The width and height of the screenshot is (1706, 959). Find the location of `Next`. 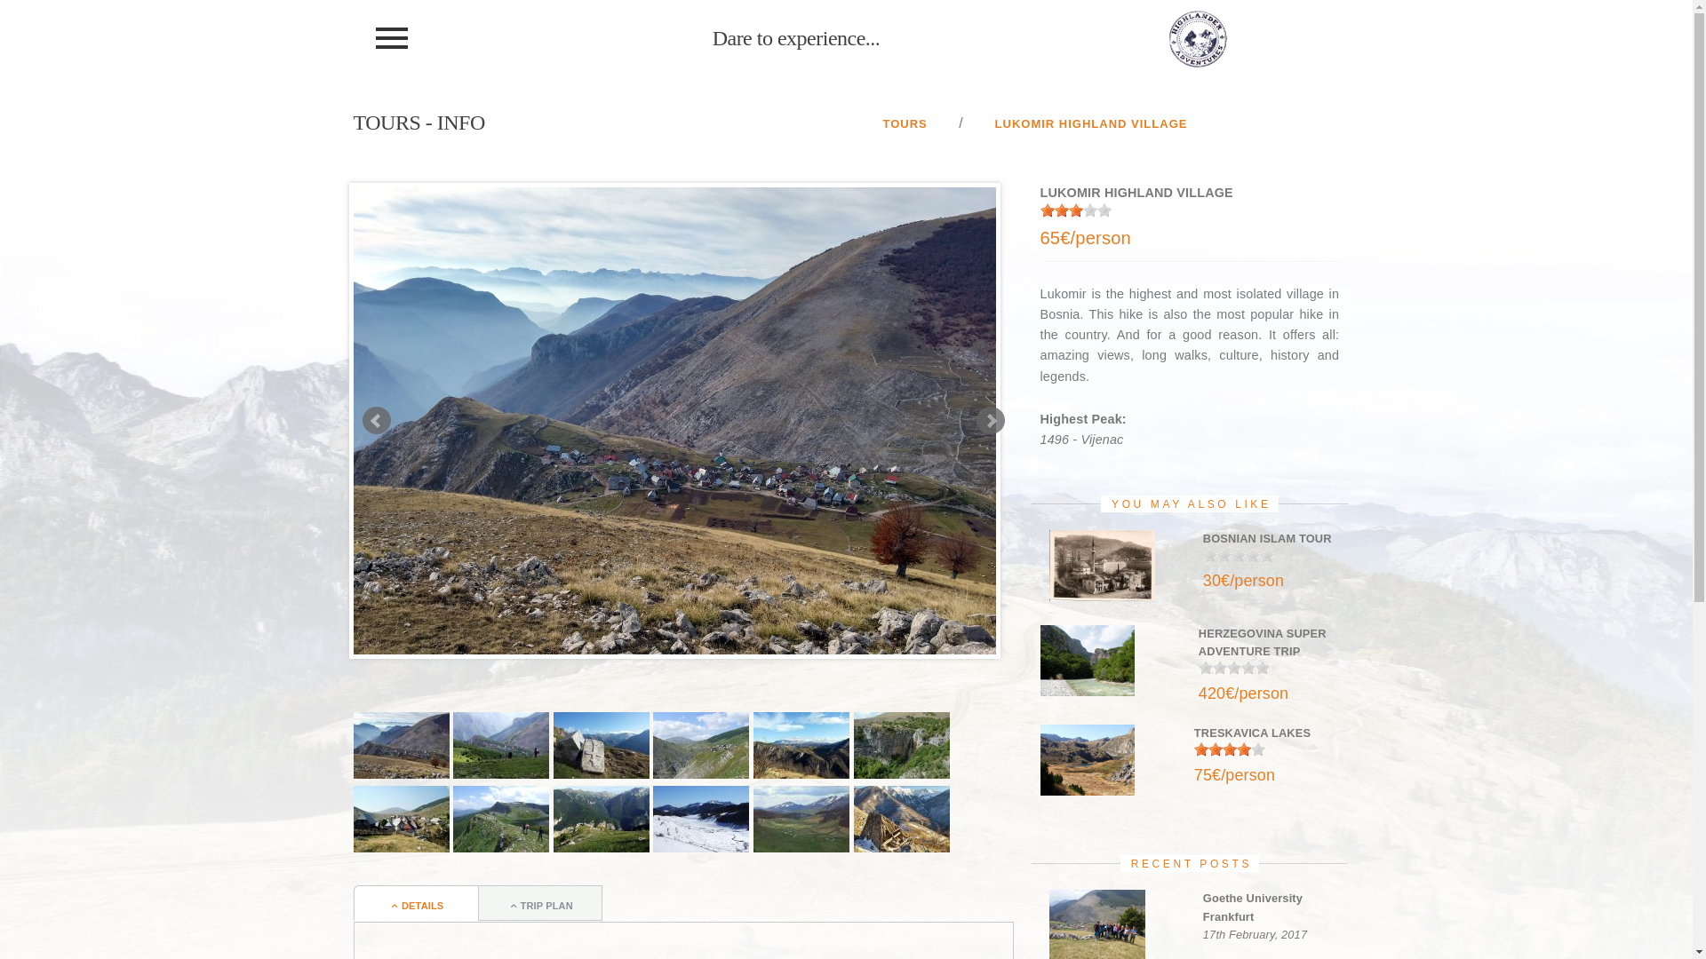

Next is located at coordinates (990, 421).